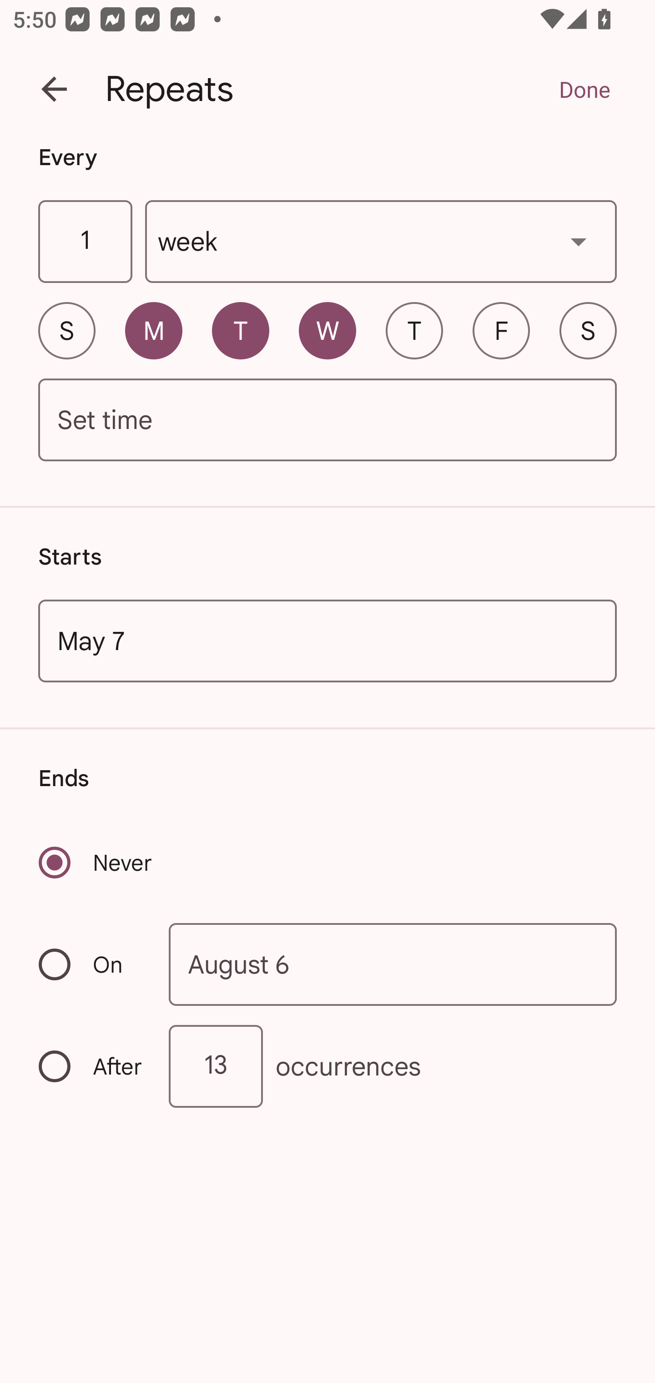 This screenshot has width=655, height=1383. Describe the element at coordinates (393, 964) in the screenshot. I see `August 6` at that location.